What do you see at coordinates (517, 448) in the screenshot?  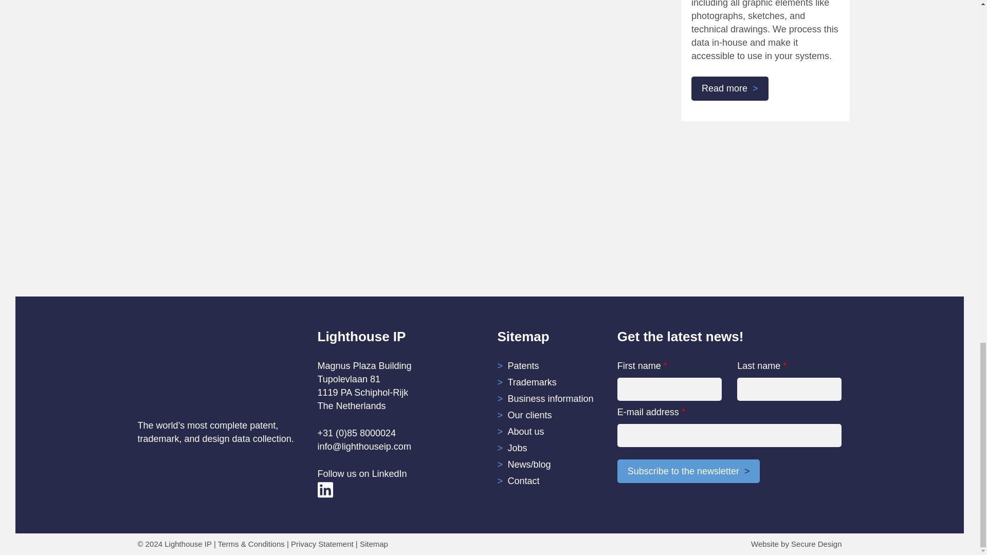 I see `Jobs` at bounding box center [517, 448].